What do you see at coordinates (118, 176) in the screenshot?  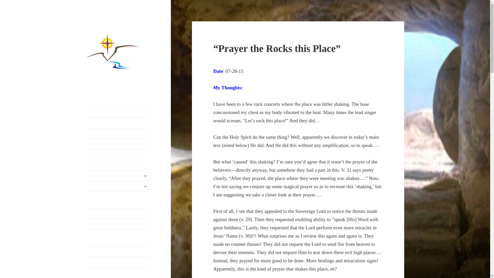 I see `Who we are` at bounding box center [118, 176].